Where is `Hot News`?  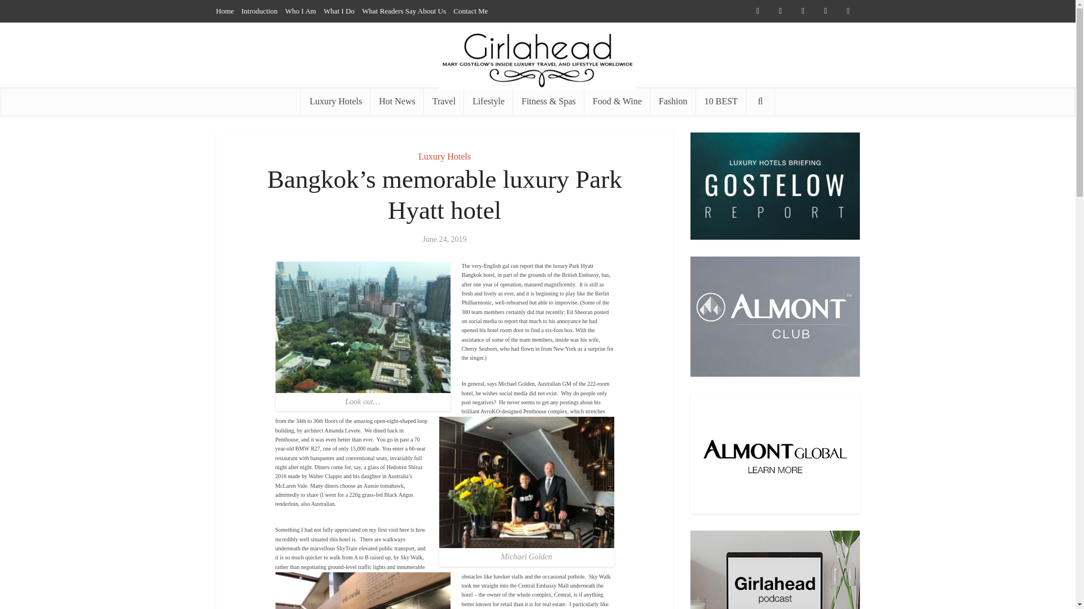
Hot News is located at coordinates (397, 101).